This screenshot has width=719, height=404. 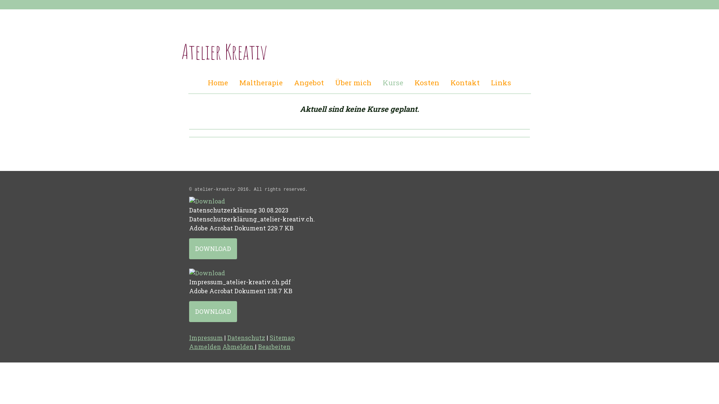 What do you see at coordinates (206, 337) in the screenshot?
I see `Impressum` at bounding box center [206, 337].